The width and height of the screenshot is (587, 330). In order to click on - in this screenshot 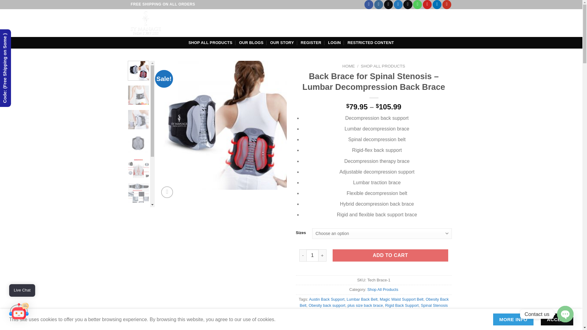, I will do `click(303, 255)`.